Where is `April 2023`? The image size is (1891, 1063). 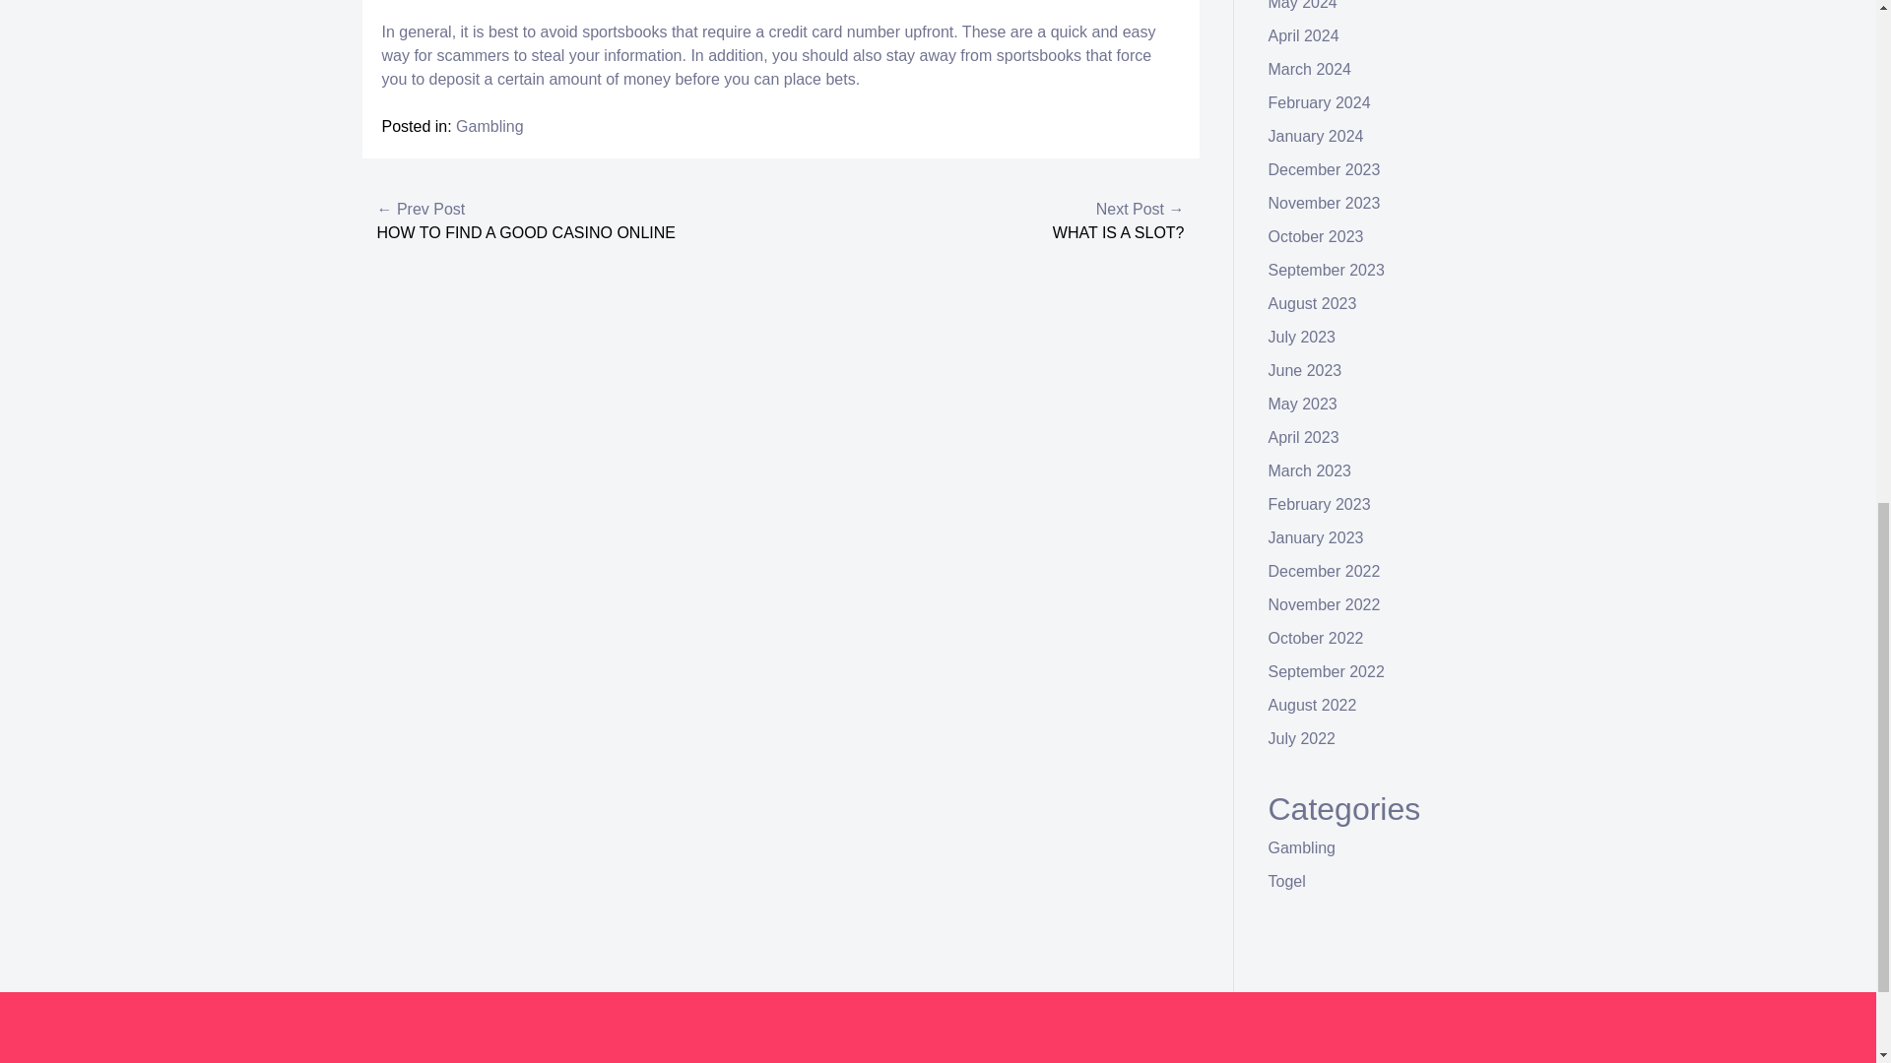
April 2023 is located at coordinates (1304, 437).